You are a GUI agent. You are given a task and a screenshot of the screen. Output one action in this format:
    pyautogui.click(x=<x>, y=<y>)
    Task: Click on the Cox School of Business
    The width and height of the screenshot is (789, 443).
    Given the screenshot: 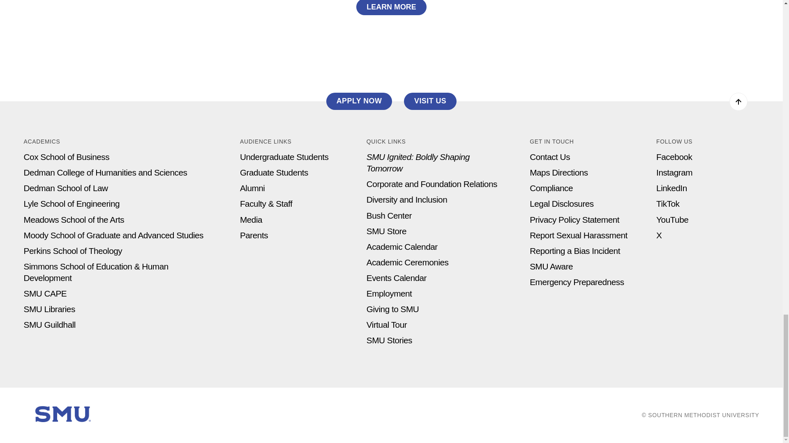 What is the action you would take?
    pyautogui.click(x=67, y=157)
    